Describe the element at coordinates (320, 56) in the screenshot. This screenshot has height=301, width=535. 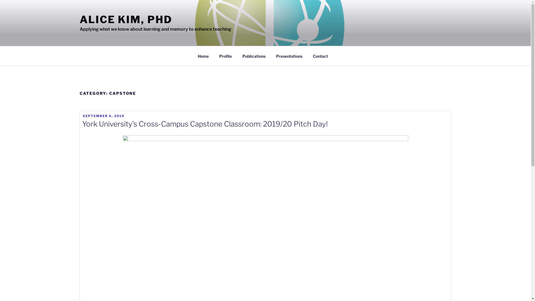
I see `Contact` at that location.